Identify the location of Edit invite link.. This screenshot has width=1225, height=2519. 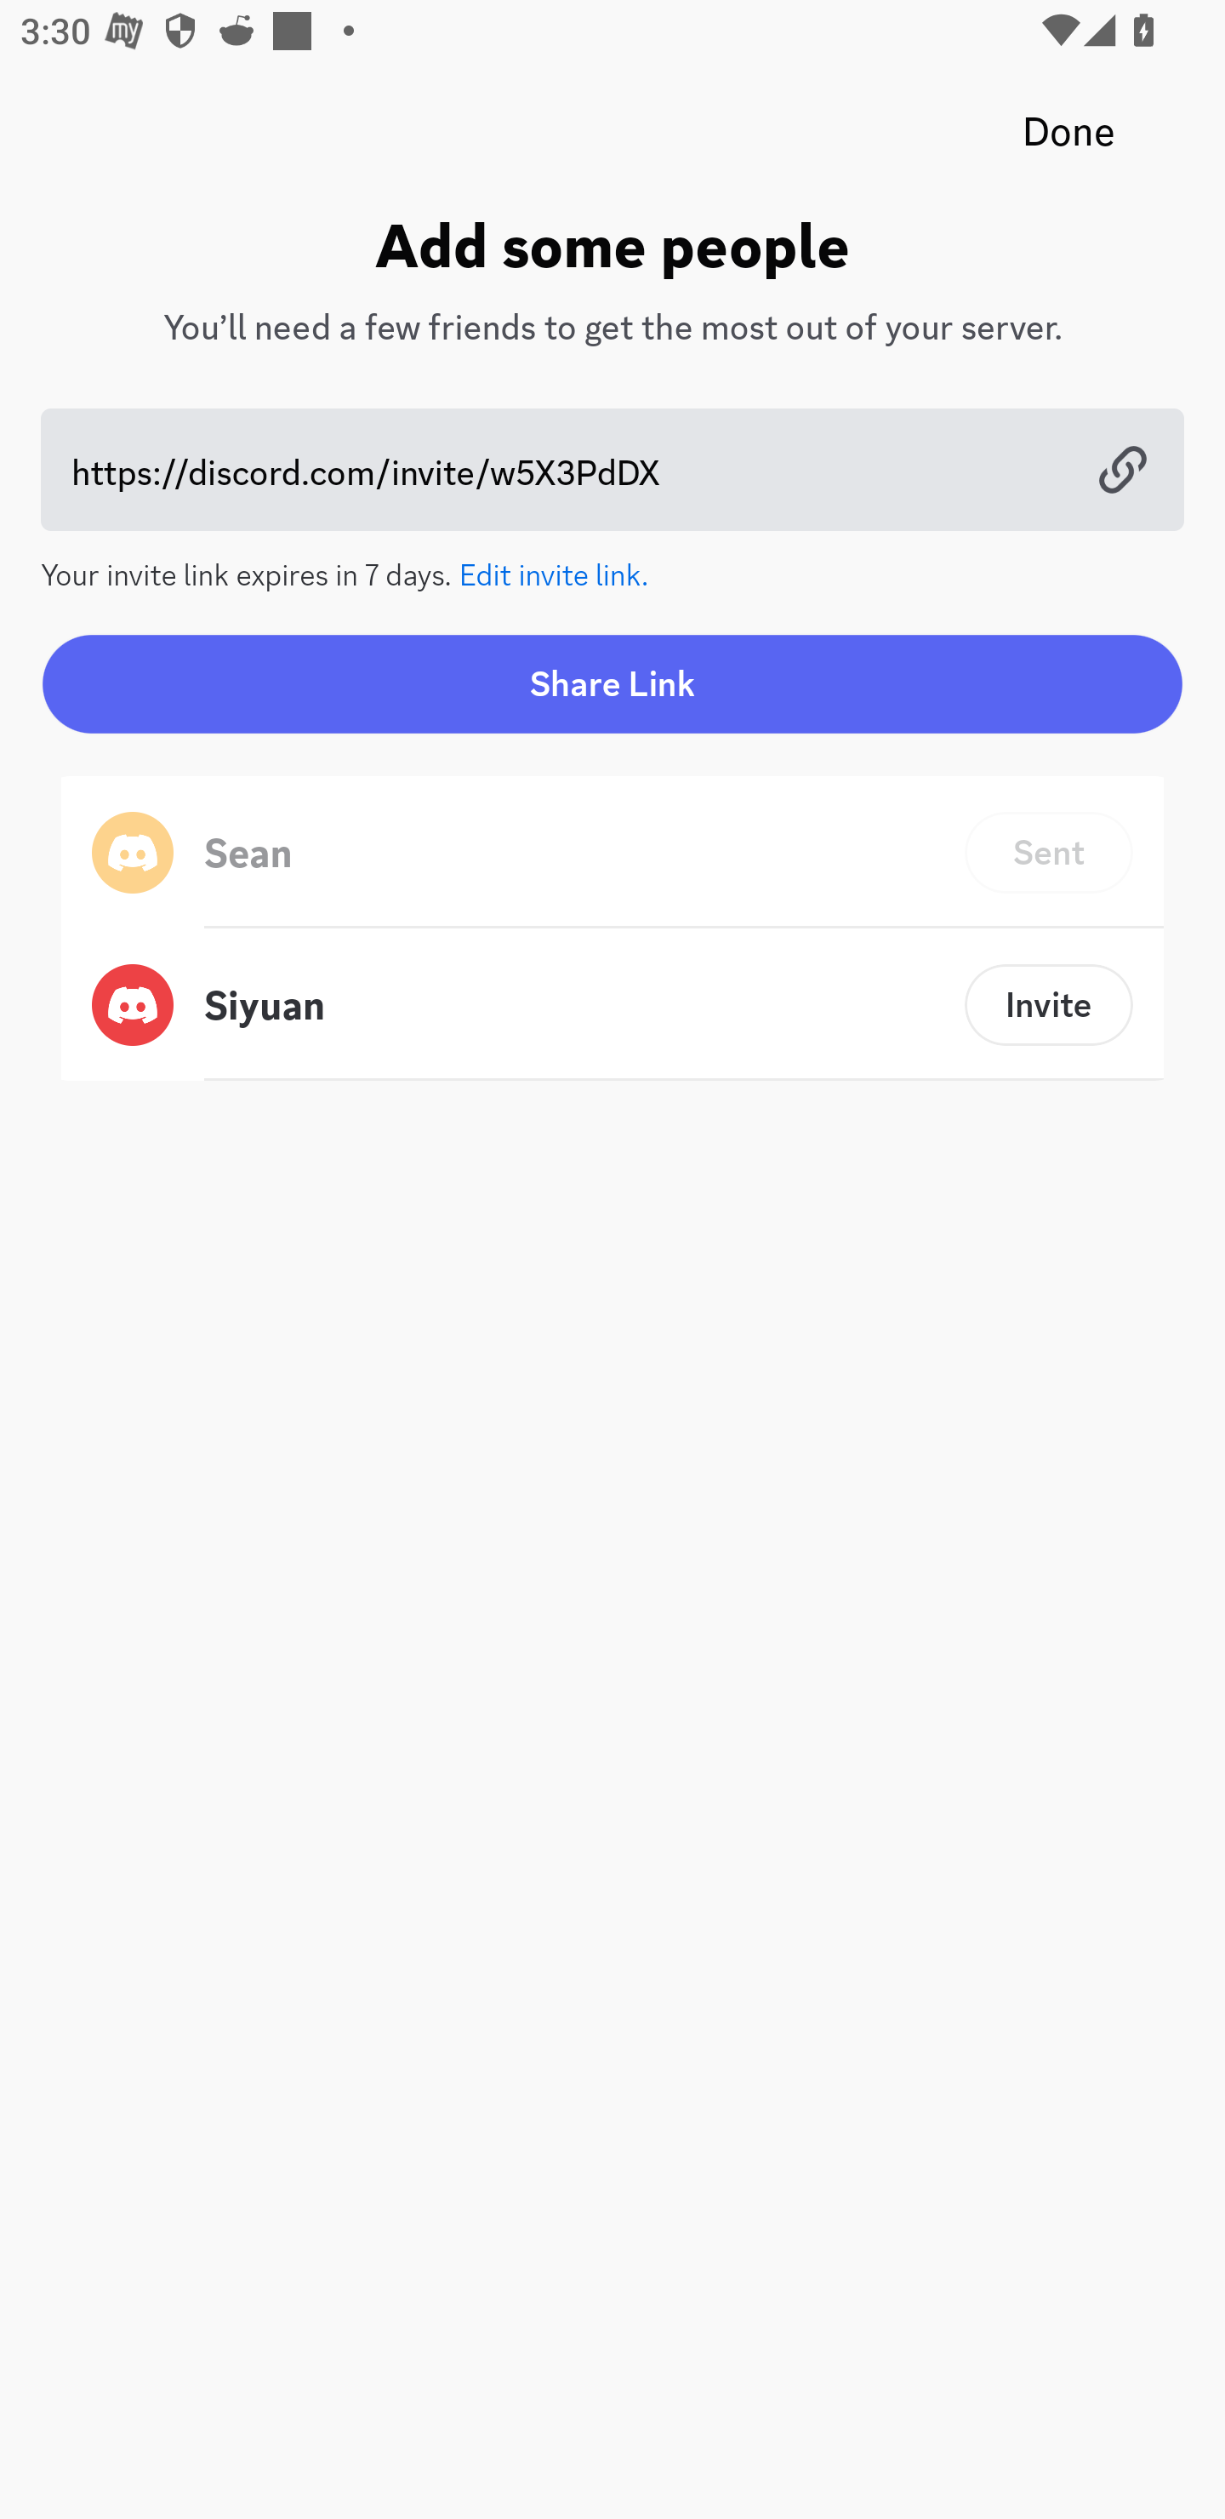
(555, 572).